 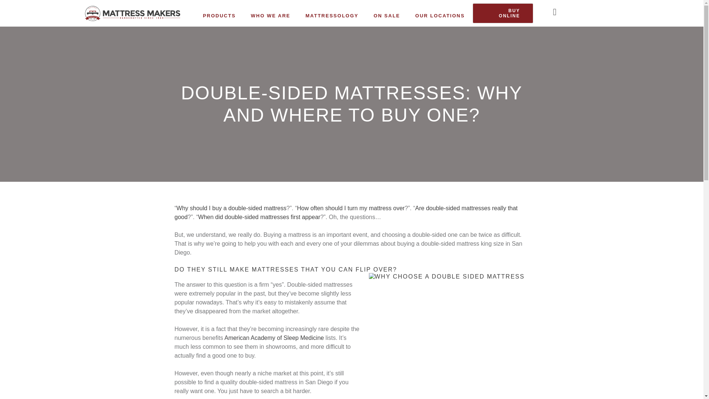 I want to click on When did double-sided mattresses first appear, so click(x=259, y=217).